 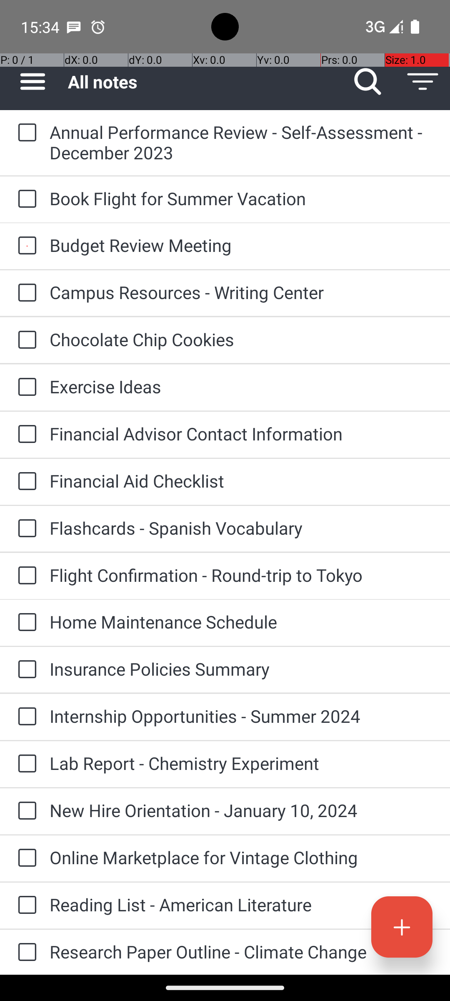 What do you see at coordinates (242, 810) in the screenshot?
I see `New Hire Orientation - January 10, 2024` at bounding box center [242, 810].